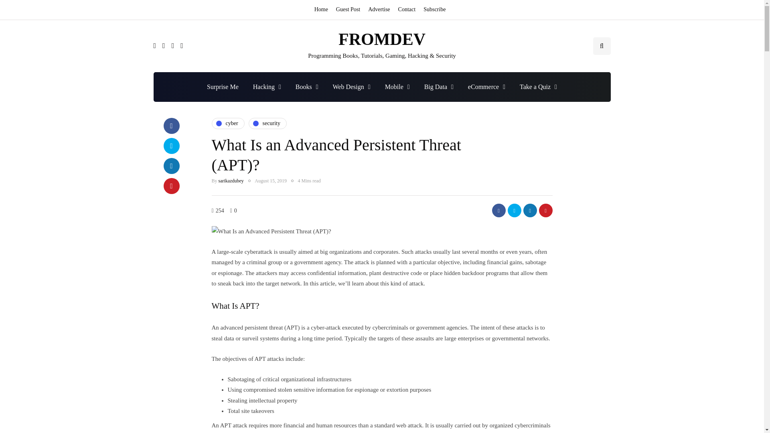 This screenshot has width=770, height=433. I want to click on Big Data, so click(439, 87).